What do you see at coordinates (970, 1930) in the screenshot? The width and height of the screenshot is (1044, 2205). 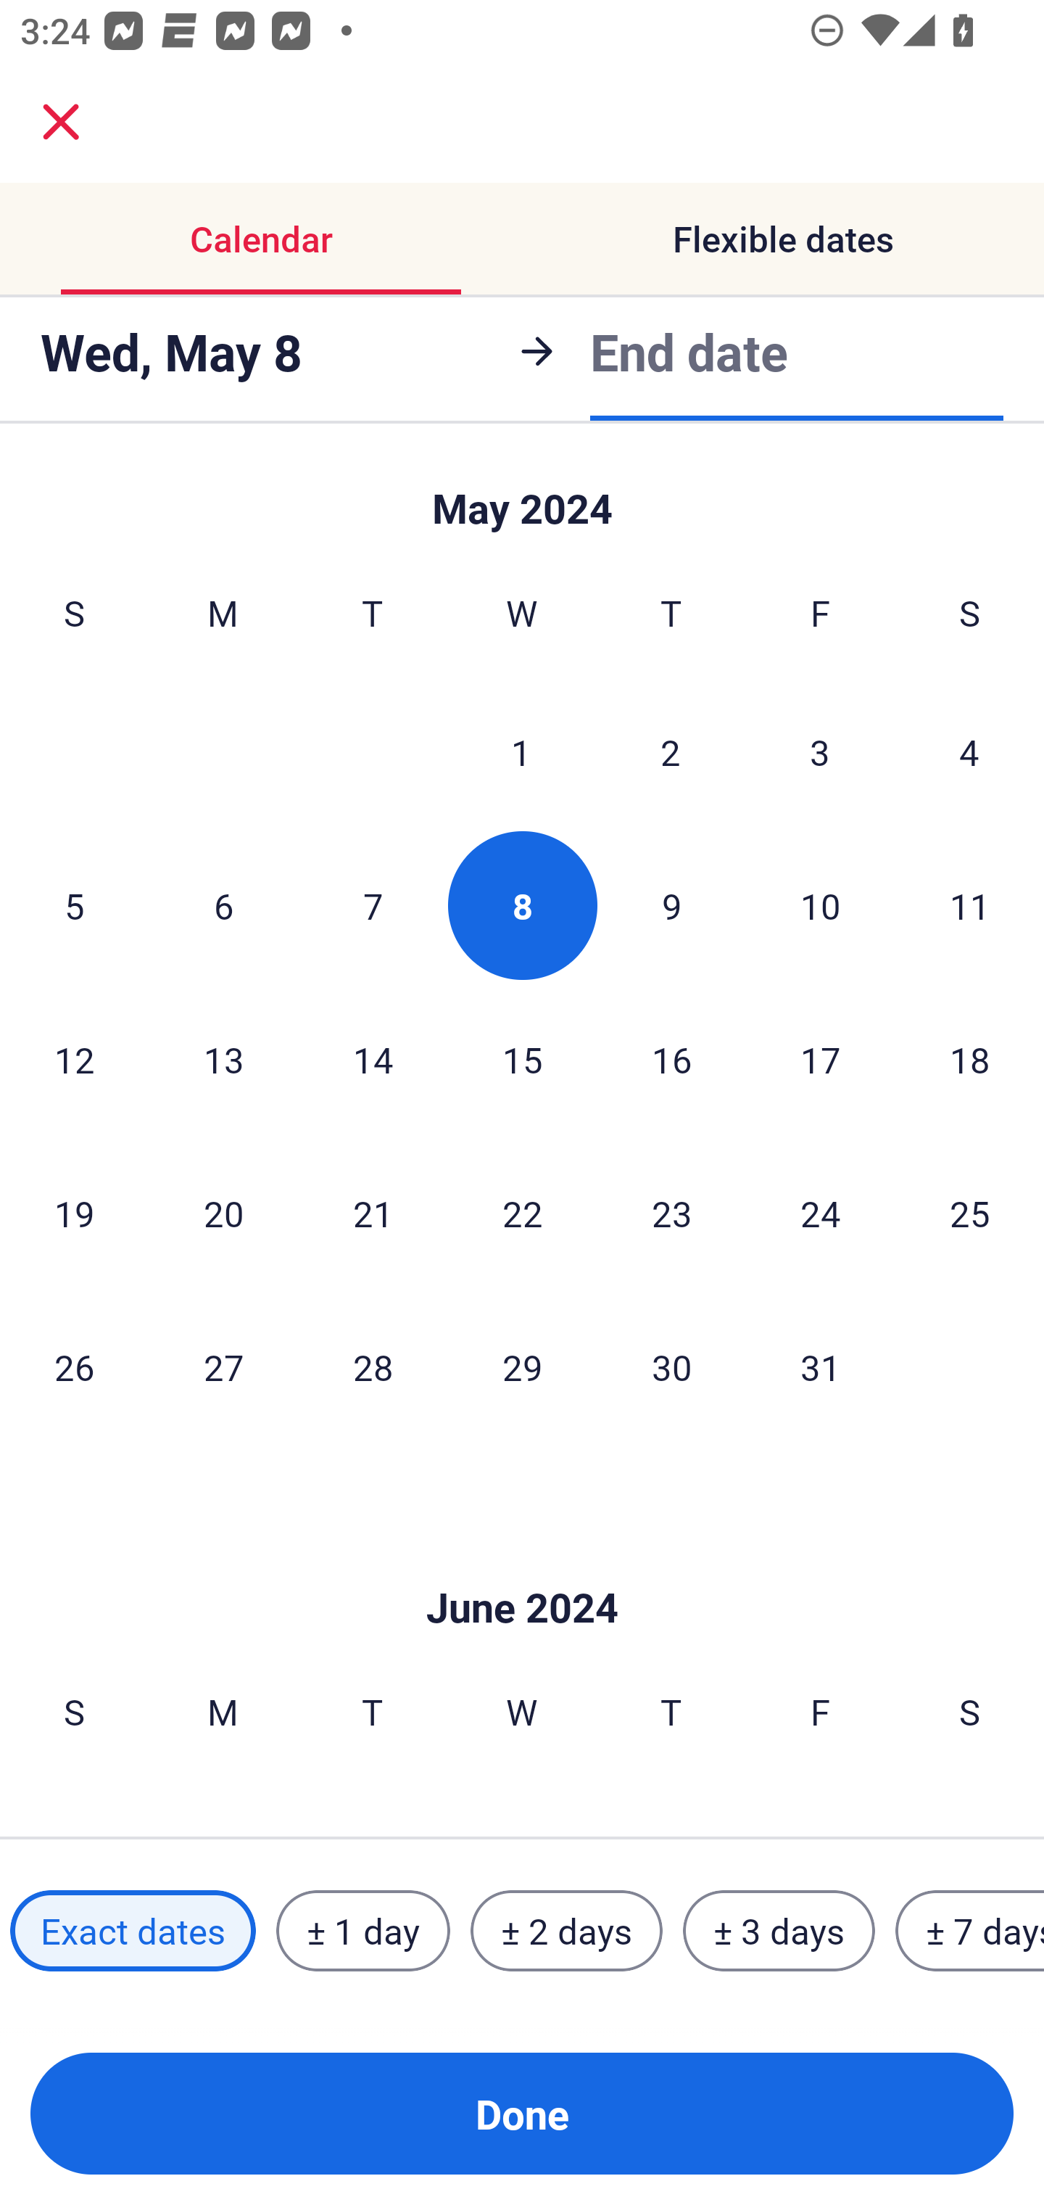 I see `± 7 days` at bounding box center [970, 1930].